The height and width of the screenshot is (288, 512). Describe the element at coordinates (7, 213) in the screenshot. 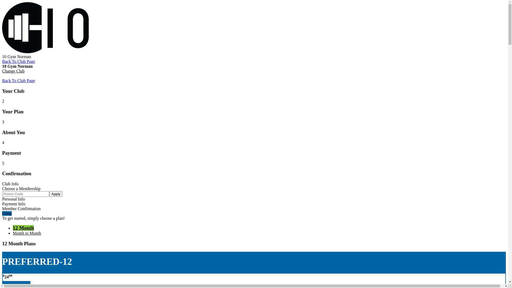

I see `Close` at that location.